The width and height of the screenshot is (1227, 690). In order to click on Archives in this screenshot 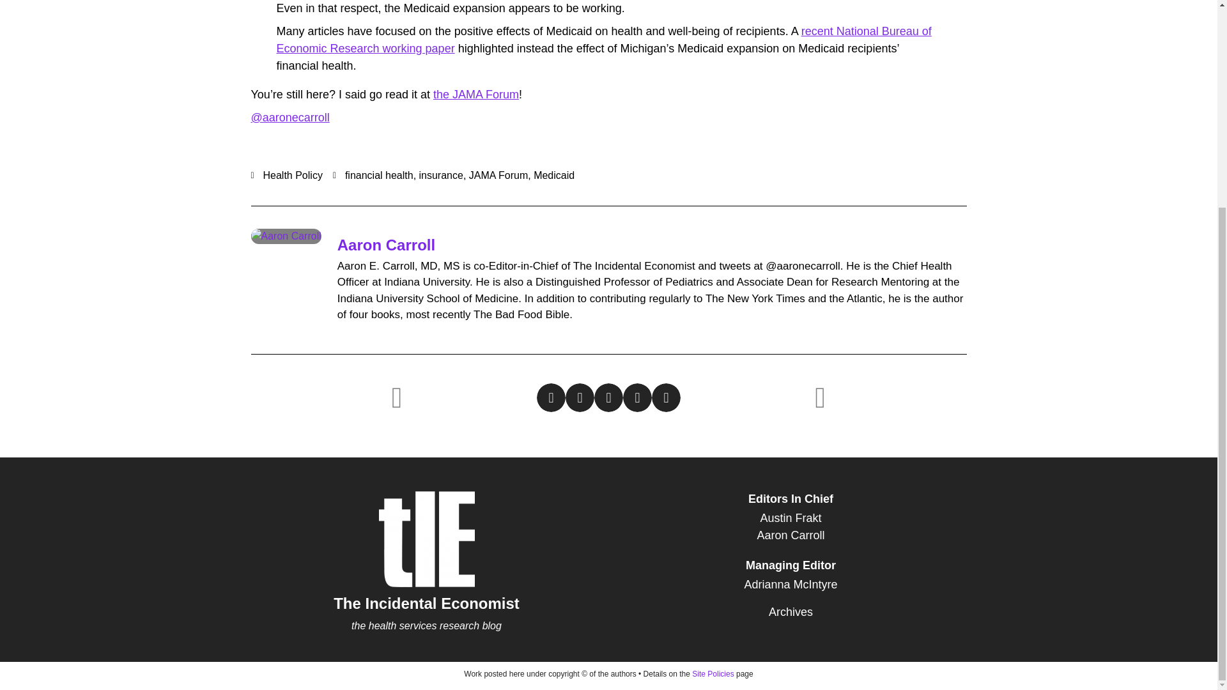, I will do `click(791, 612)`.